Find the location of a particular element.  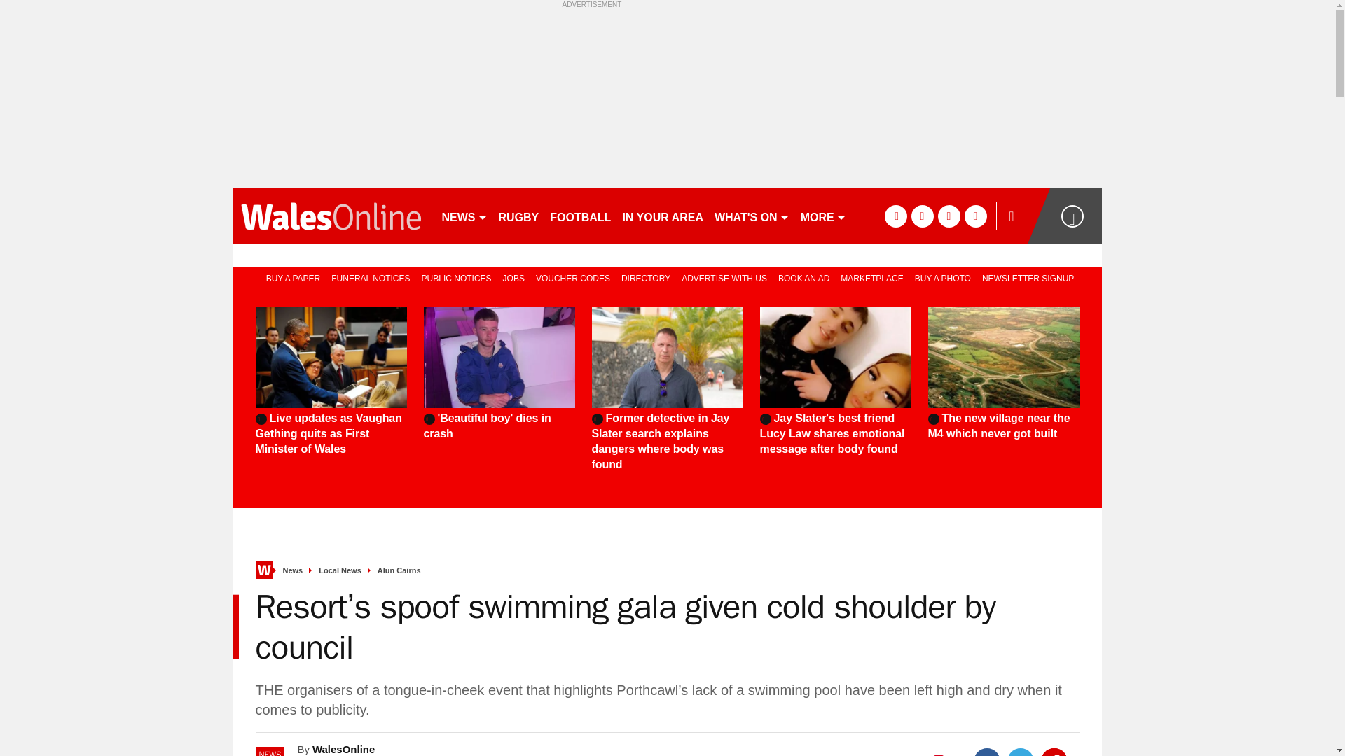

instagram is located at coordinates (975, 216).